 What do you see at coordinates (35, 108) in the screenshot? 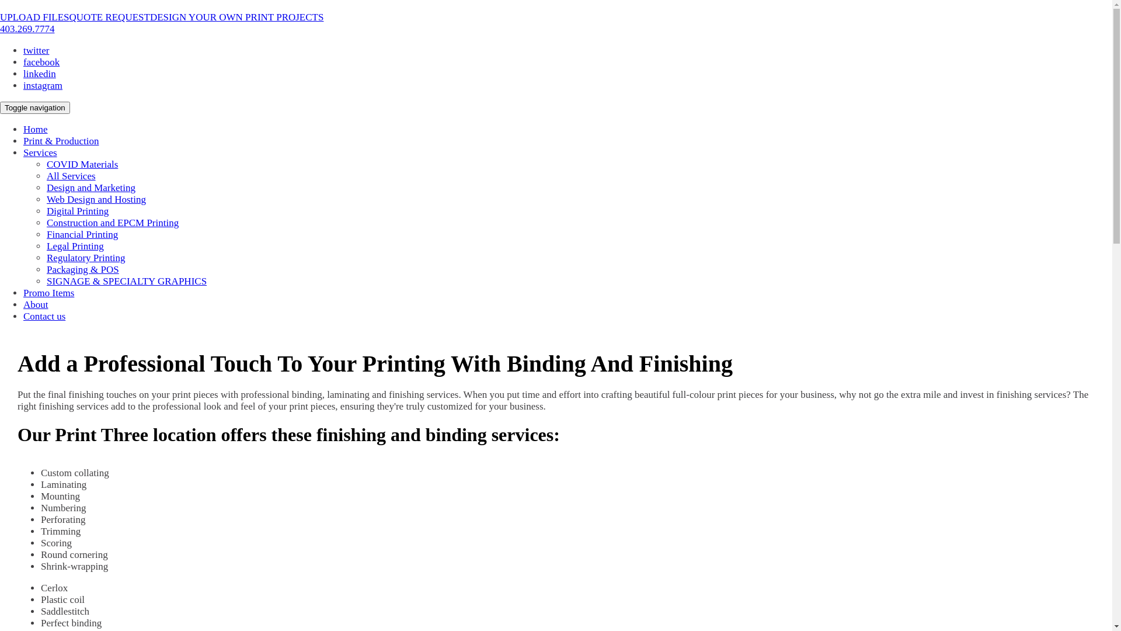
I see `Toggle navigation` at bounding box center [35, 108].